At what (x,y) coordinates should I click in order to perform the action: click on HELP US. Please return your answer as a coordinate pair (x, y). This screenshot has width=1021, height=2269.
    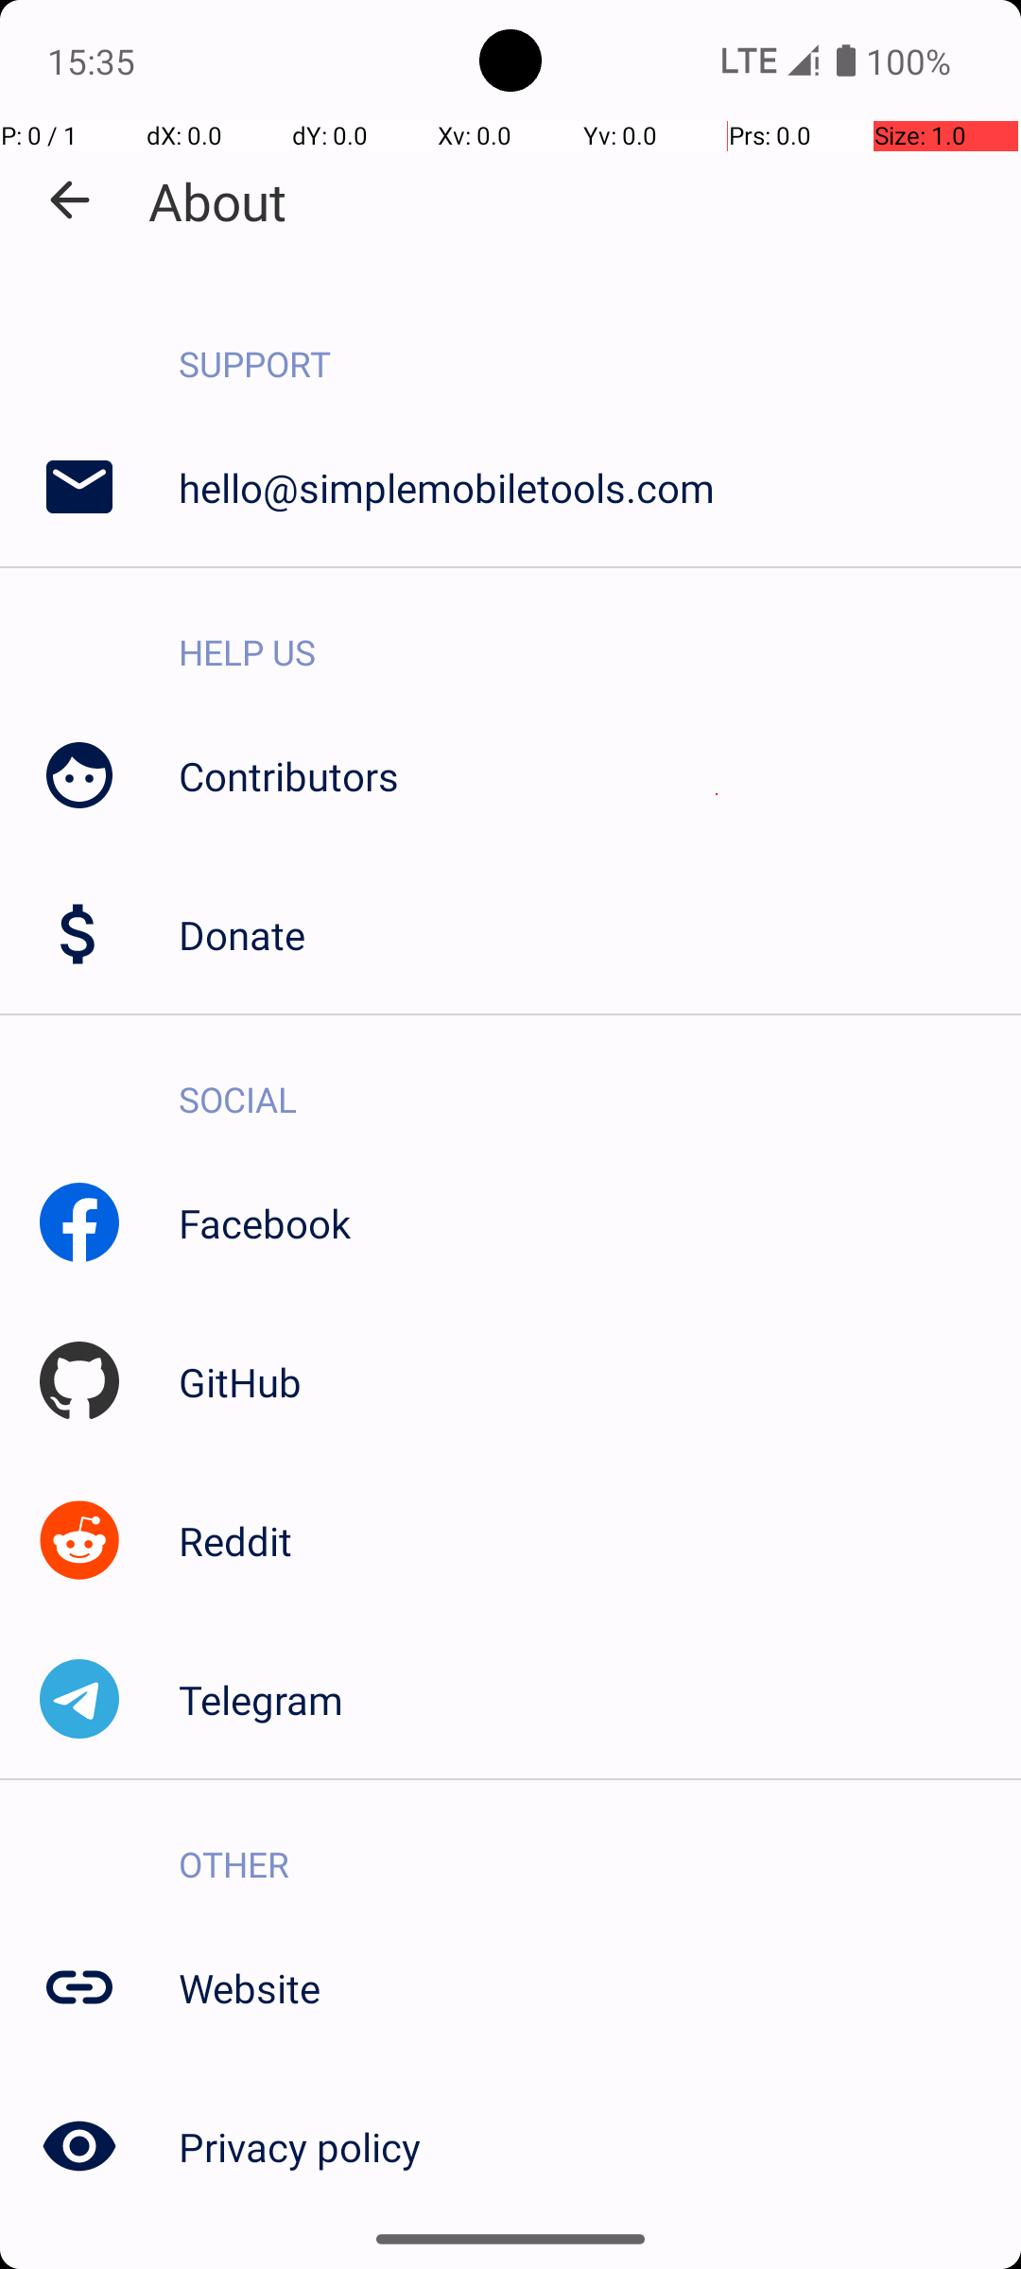
    Looking at the image, I should click on (599, 632).